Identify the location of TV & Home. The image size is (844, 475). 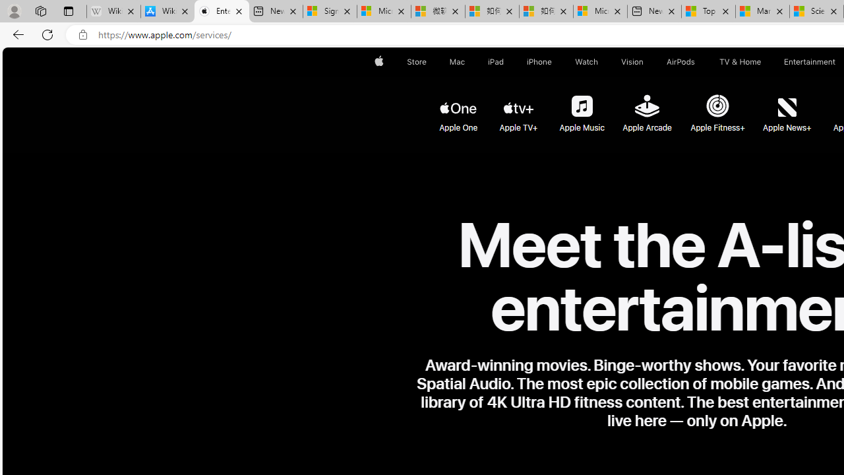
(740, 62).